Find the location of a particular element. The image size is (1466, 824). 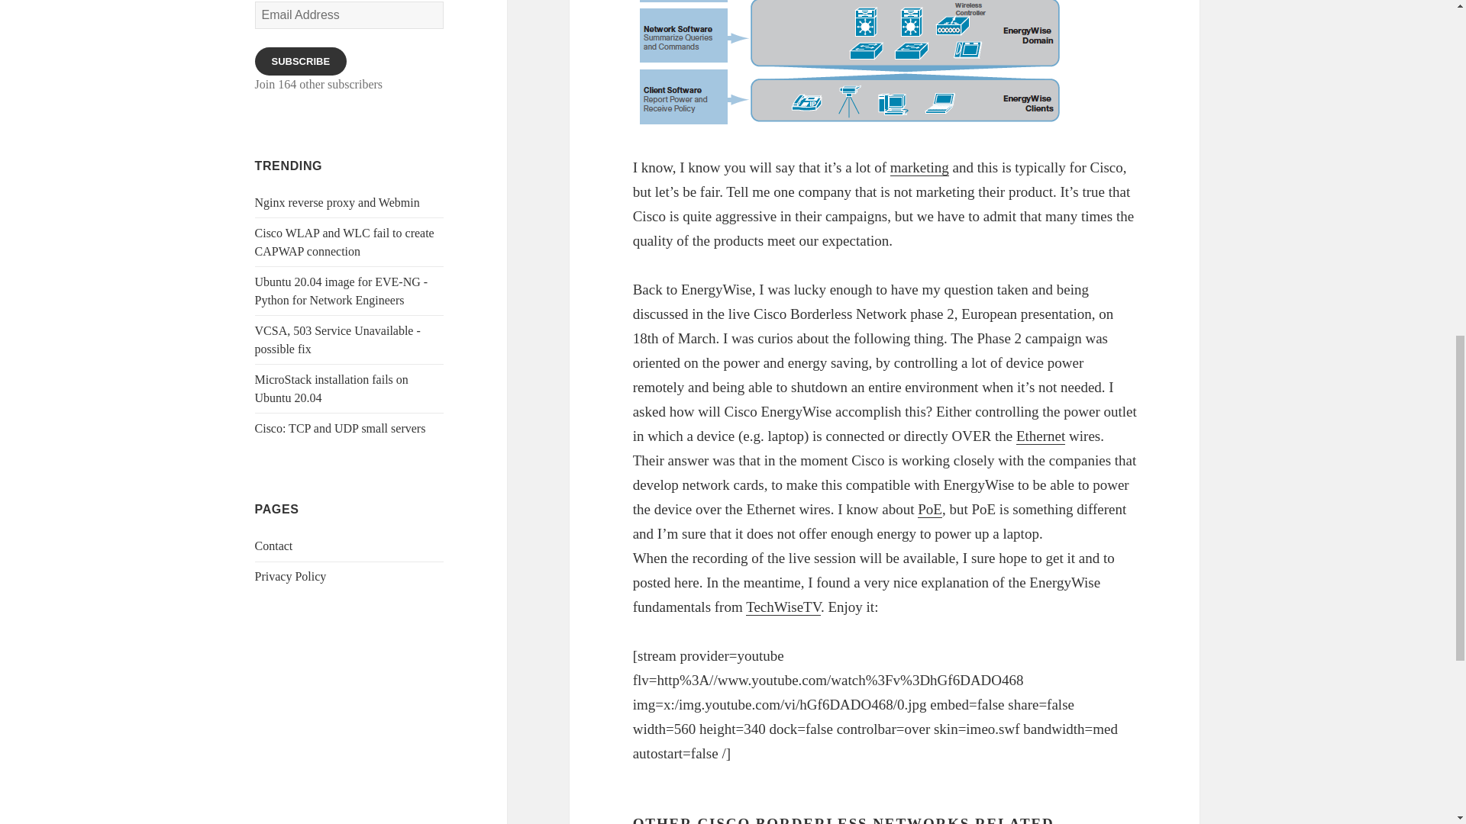

Ethernet is located at coordinates (1040, 436).